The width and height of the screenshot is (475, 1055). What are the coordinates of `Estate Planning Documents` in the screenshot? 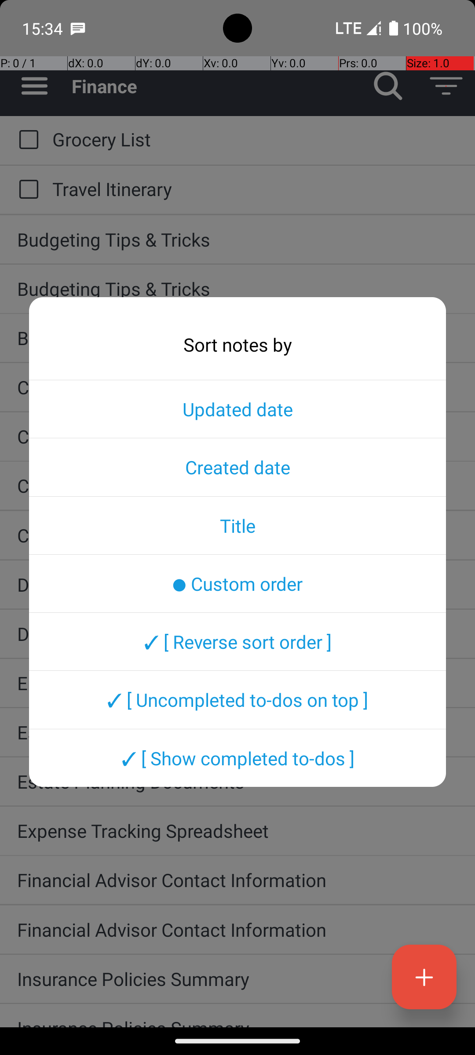 It's located at (237, 732).